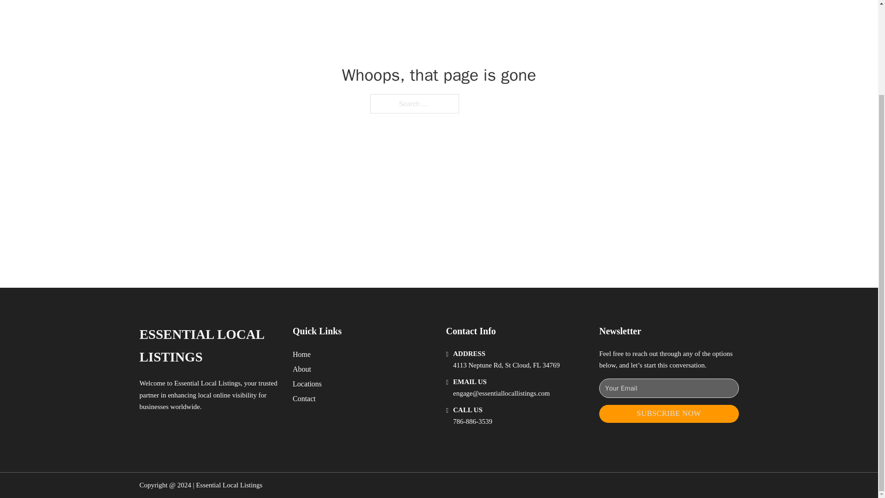 This screenshot has width=885, height=498. Describe the element at coordinates (302, 369) in the screenshot. I see `About` at that location.